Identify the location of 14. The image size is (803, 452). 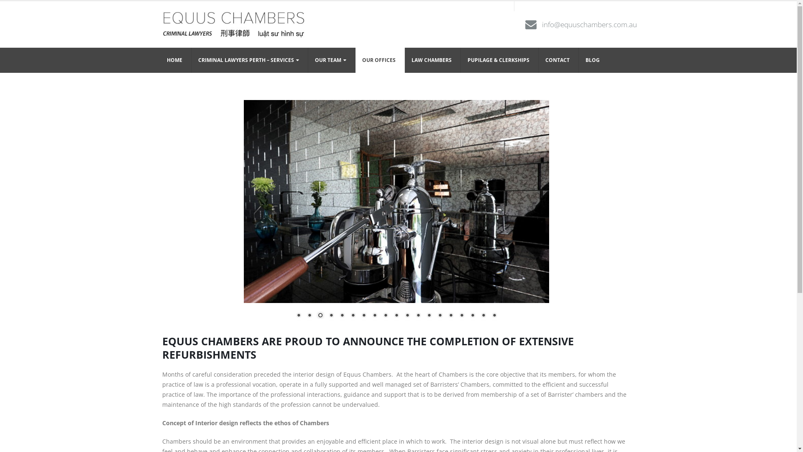
(440, 316).